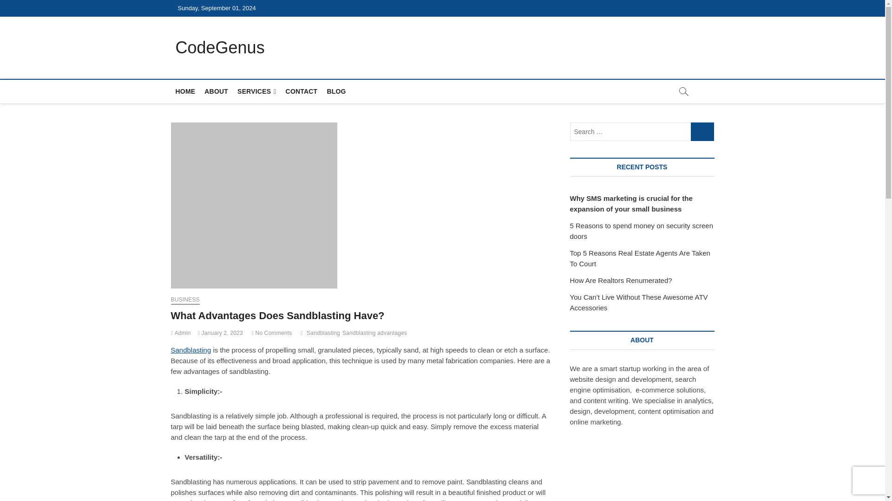 This screenshot has height=501, width=892. What do you see at coordinates (216, 91) in the screenshot?
I see `ABOUT` at bounding box center [216, 91].